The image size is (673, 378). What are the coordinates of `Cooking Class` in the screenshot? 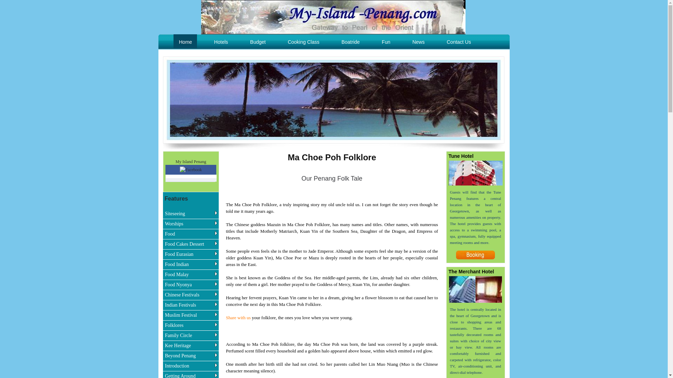 It's located at (303, 42).